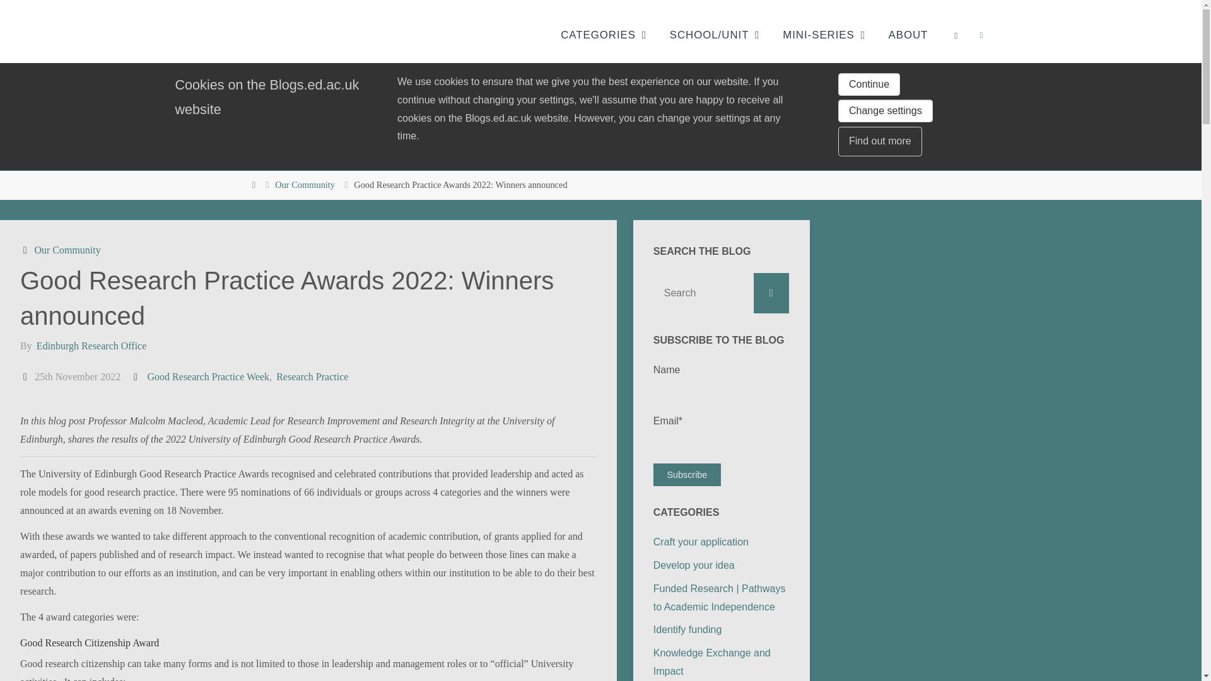 Image resolution: width=1211 pixels, height=681 pixels. Describe the element at coordinates (26, 376) in the screenshot. I see `Date` at that location.